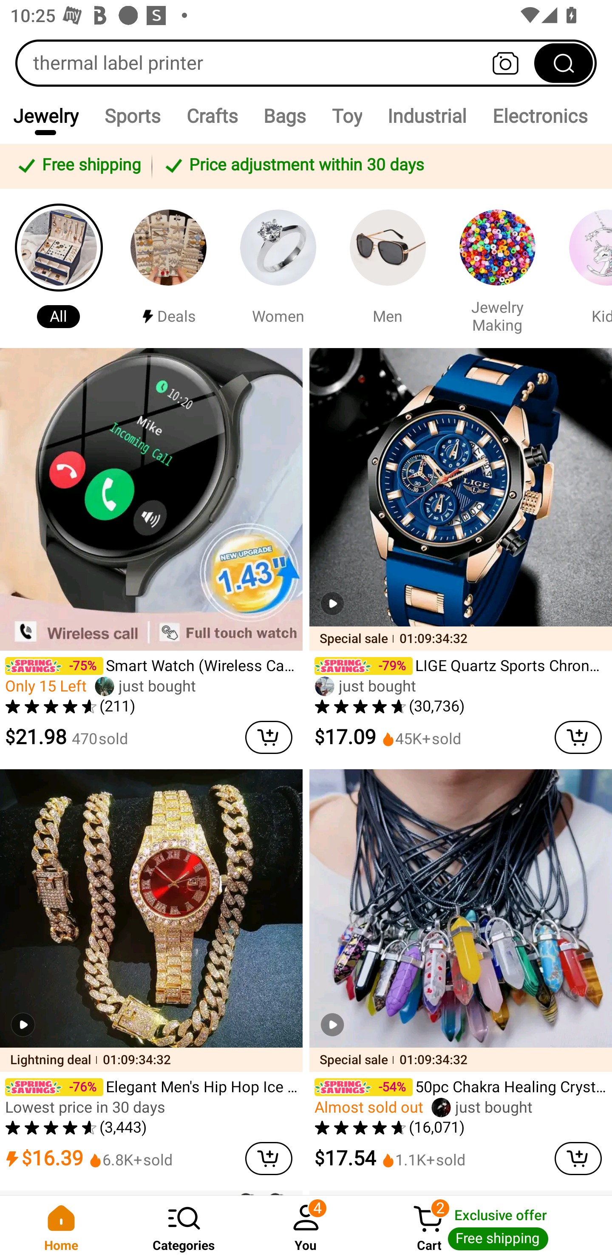 The width and height of the screenshot is (612, 1258). What do you see at coordinates (540, 116) in the screenshot?
I see `Electronics` at bounding box center [540, 116].